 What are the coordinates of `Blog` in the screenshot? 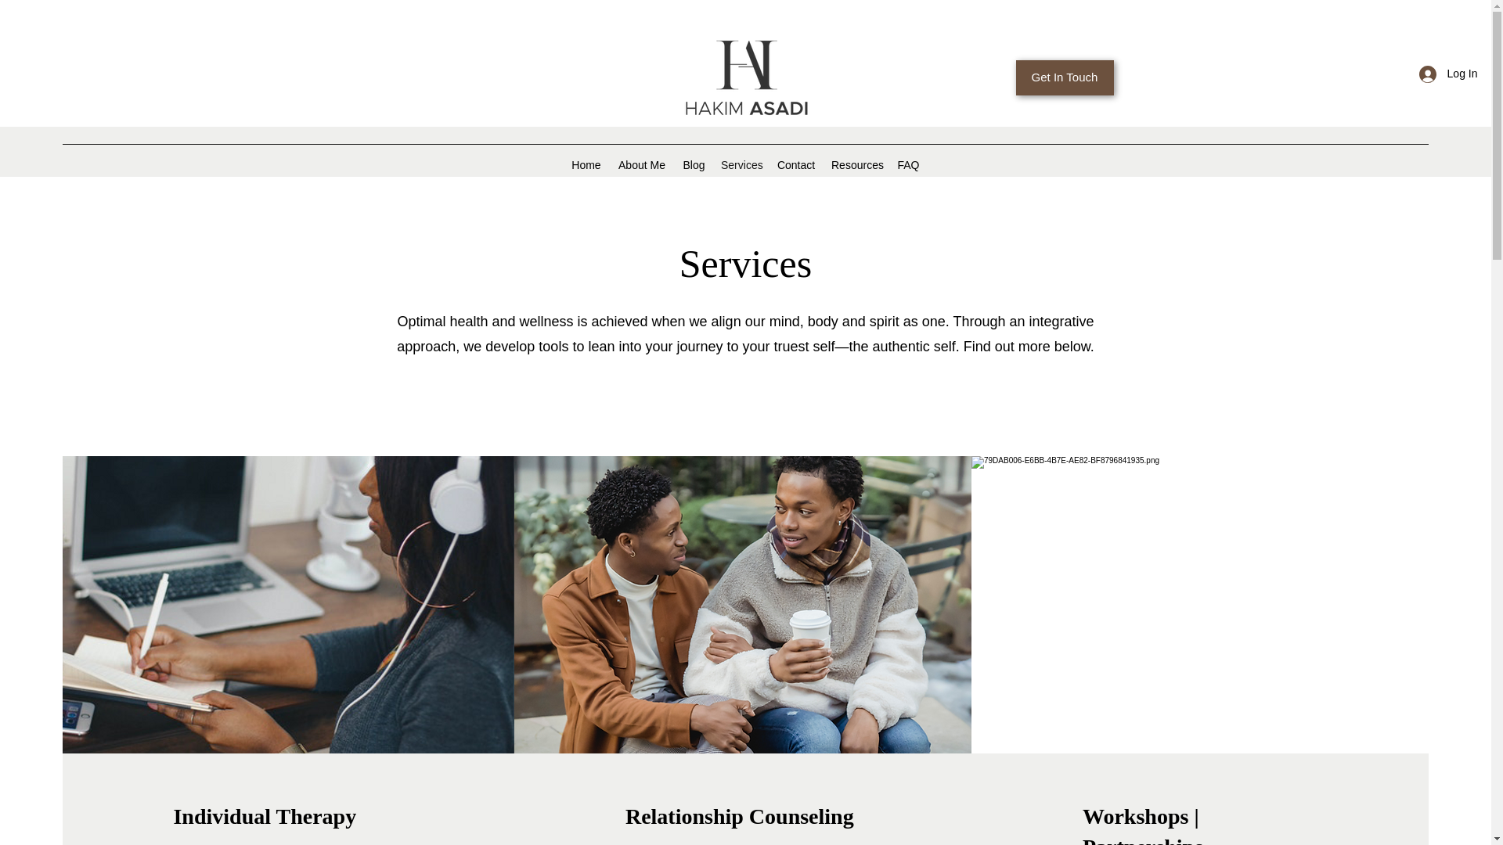 It's located at (694, 164).